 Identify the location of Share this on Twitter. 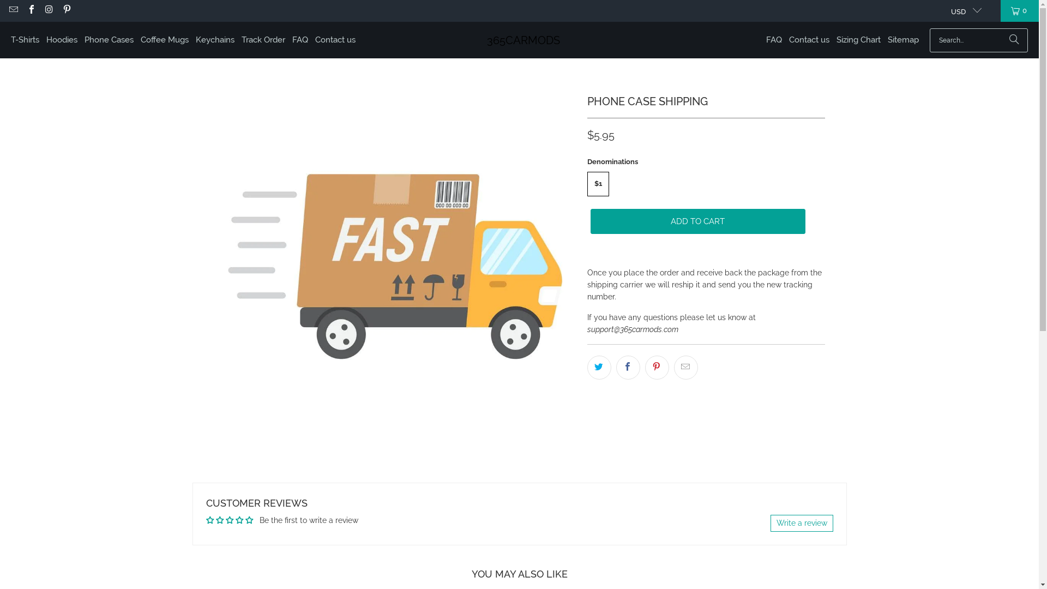
(599, 368).